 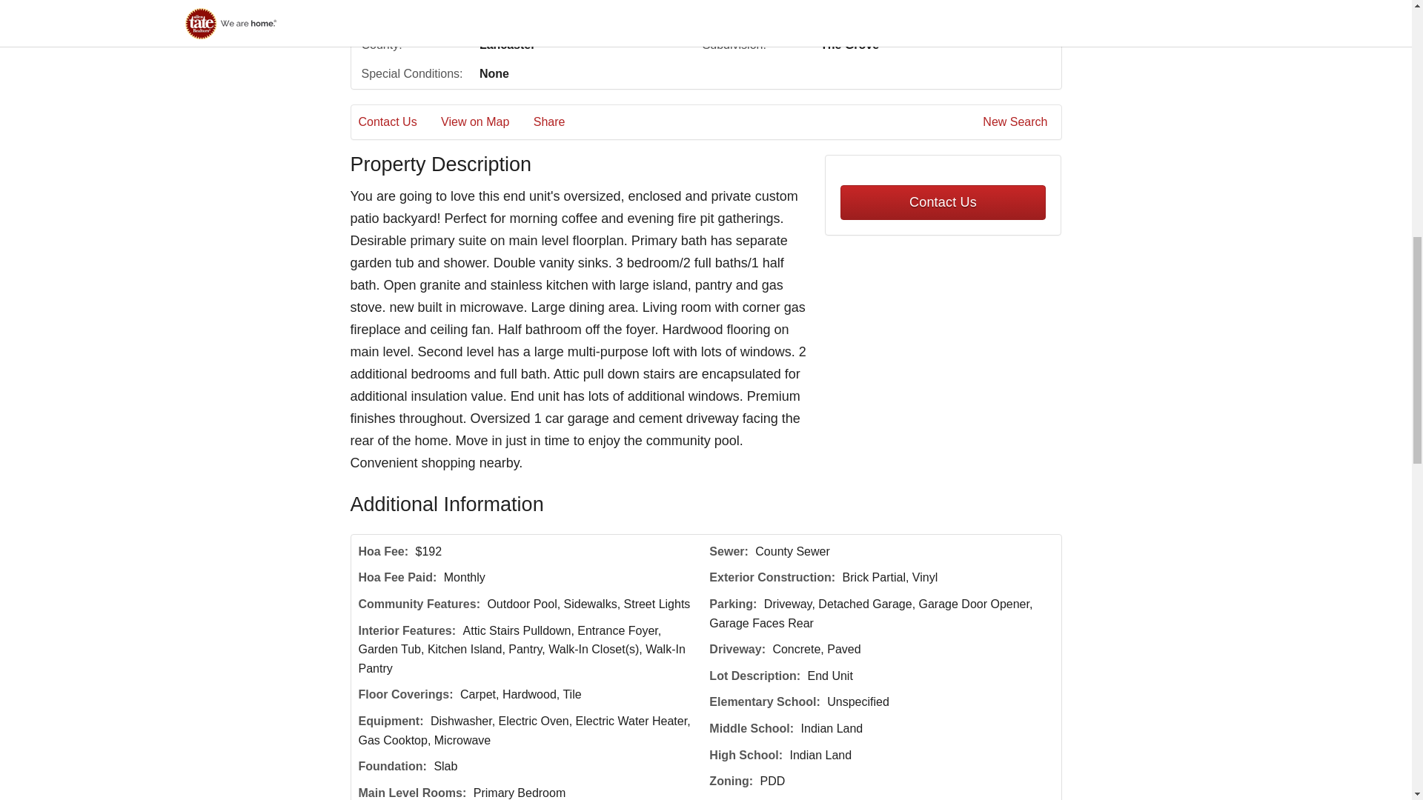 I want to click on Share, so click(x=560, y=122).